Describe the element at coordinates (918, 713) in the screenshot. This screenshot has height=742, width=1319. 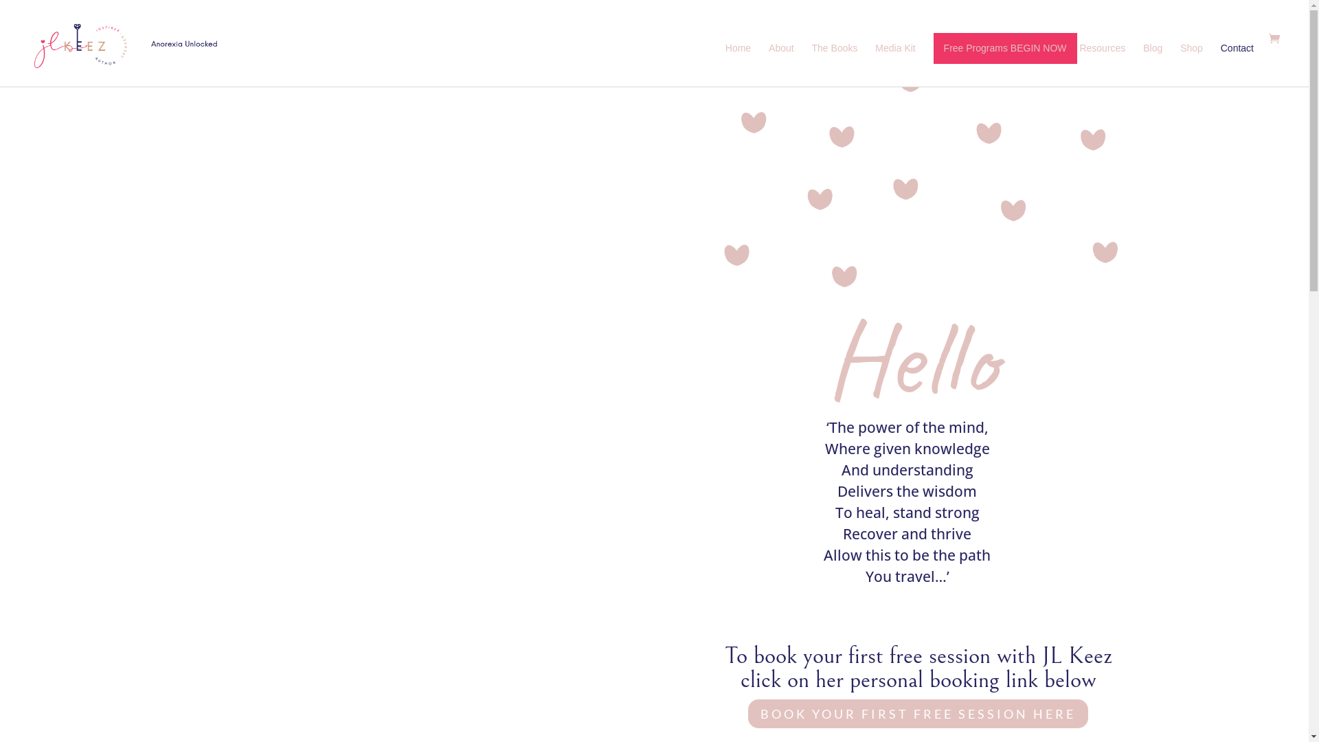
I see `BOOK YOUR FIRST FREE SESSION HERE` at that location.